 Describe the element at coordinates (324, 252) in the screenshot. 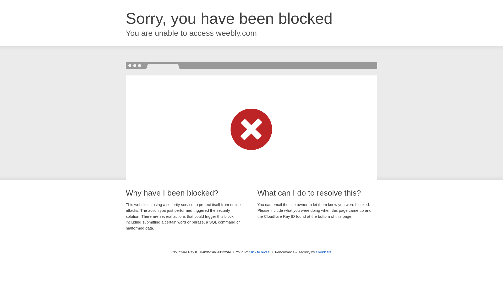

I see `Cloudflare` at that location.